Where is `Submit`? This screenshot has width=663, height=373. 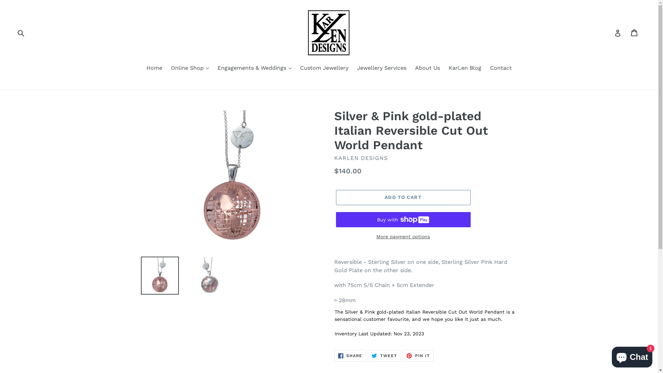
Submit is located at coordinates (21, 33).